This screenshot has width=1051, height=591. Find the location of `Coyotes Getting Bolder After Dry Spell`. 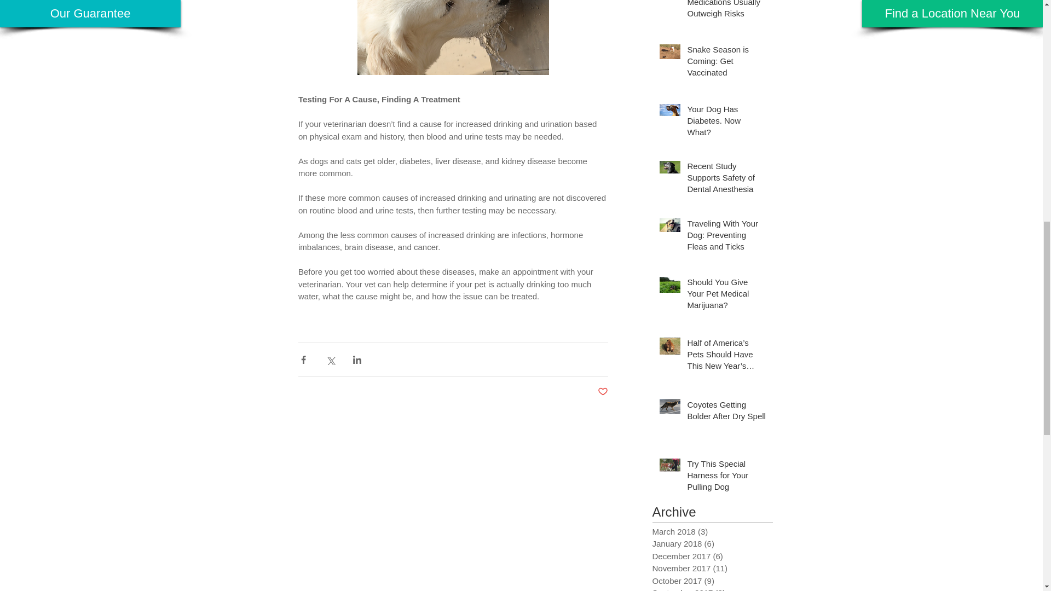

Coyotes Getting Bolder After Dry Spell is located at coordinates (726, 413).